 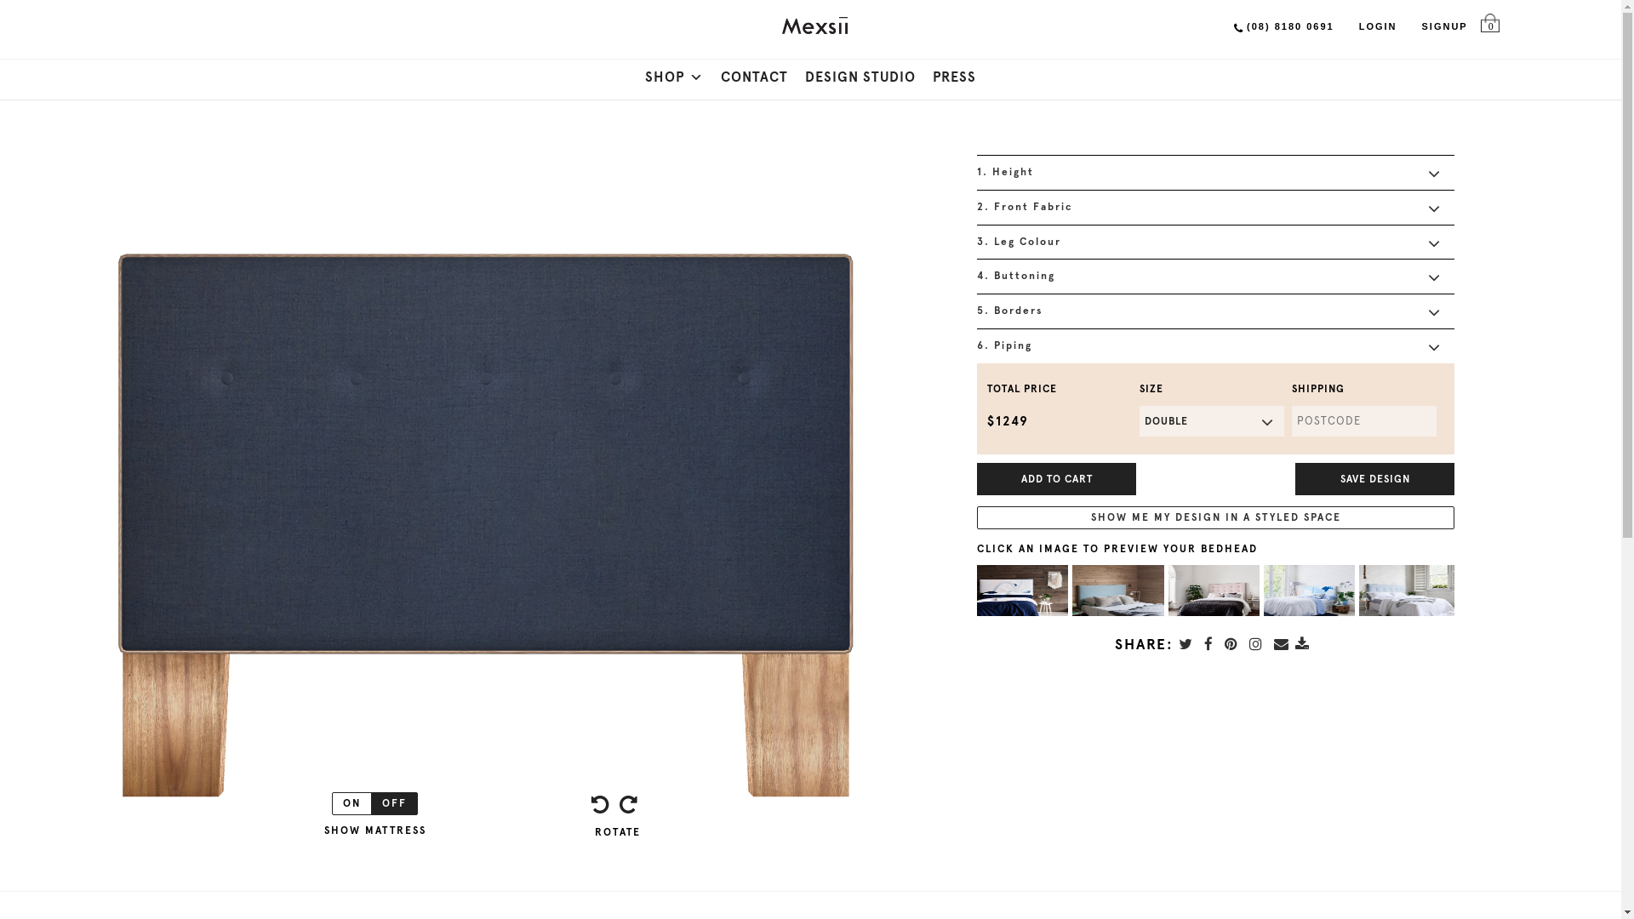 What do you see at coordinates (395, 803) in the screenshot?
I see `OFF` at bounding box center [395, 803].